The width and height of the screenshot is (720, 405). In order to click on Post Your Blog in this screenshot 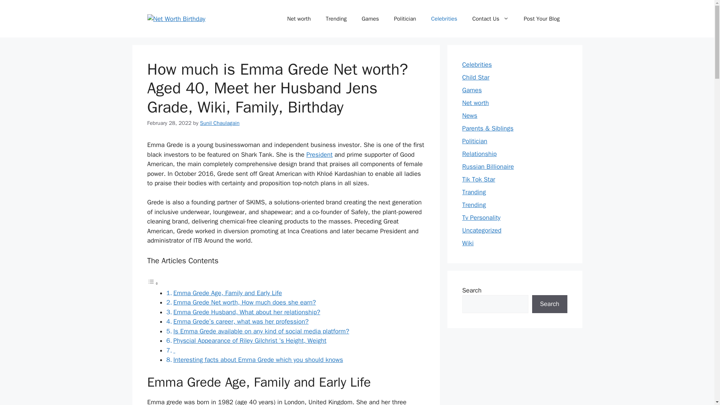, I will do `click(541, 19)`.